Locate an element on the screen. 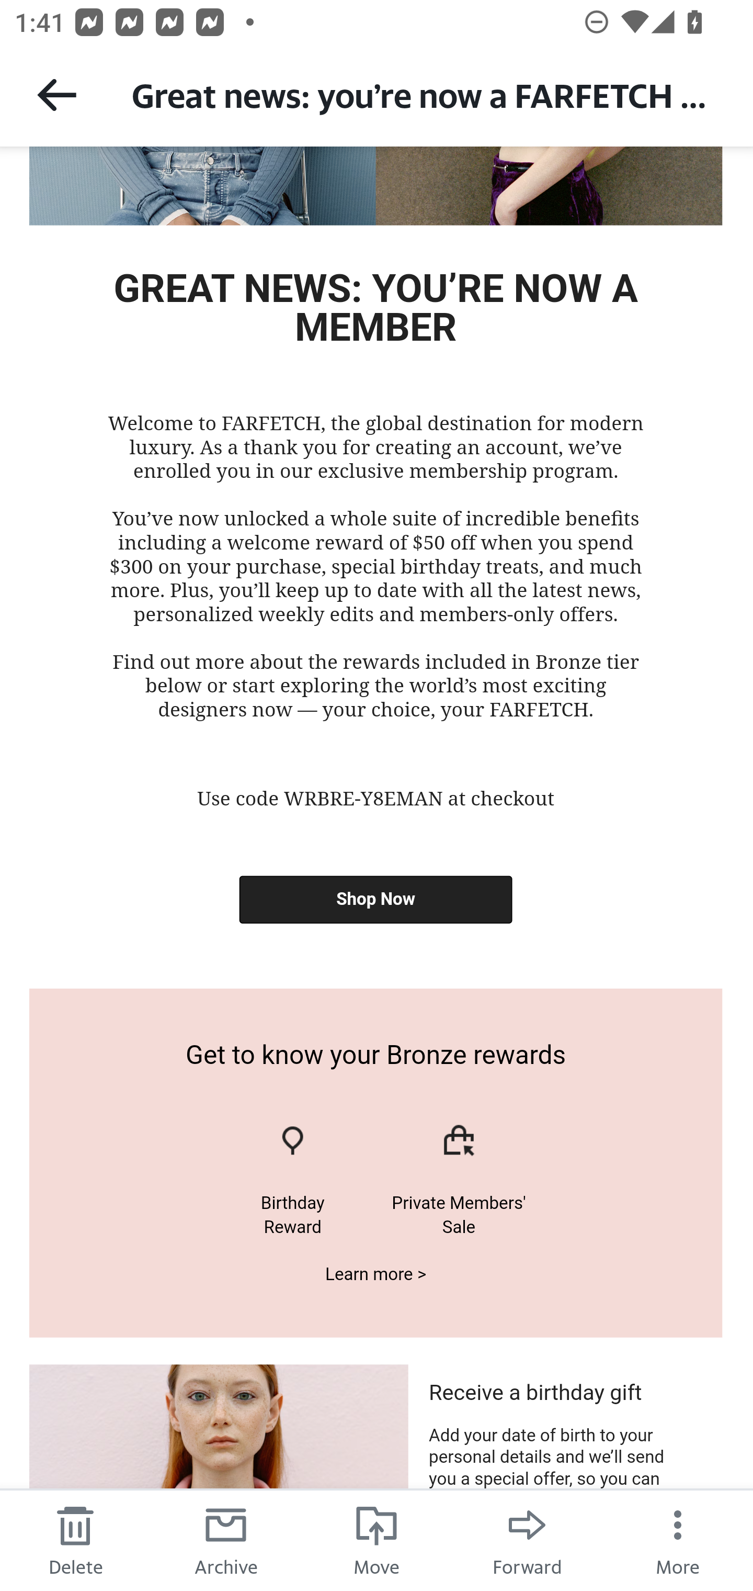 This screenshot has height=1591, width=753. Forward is located at coordinates (527, 1540).